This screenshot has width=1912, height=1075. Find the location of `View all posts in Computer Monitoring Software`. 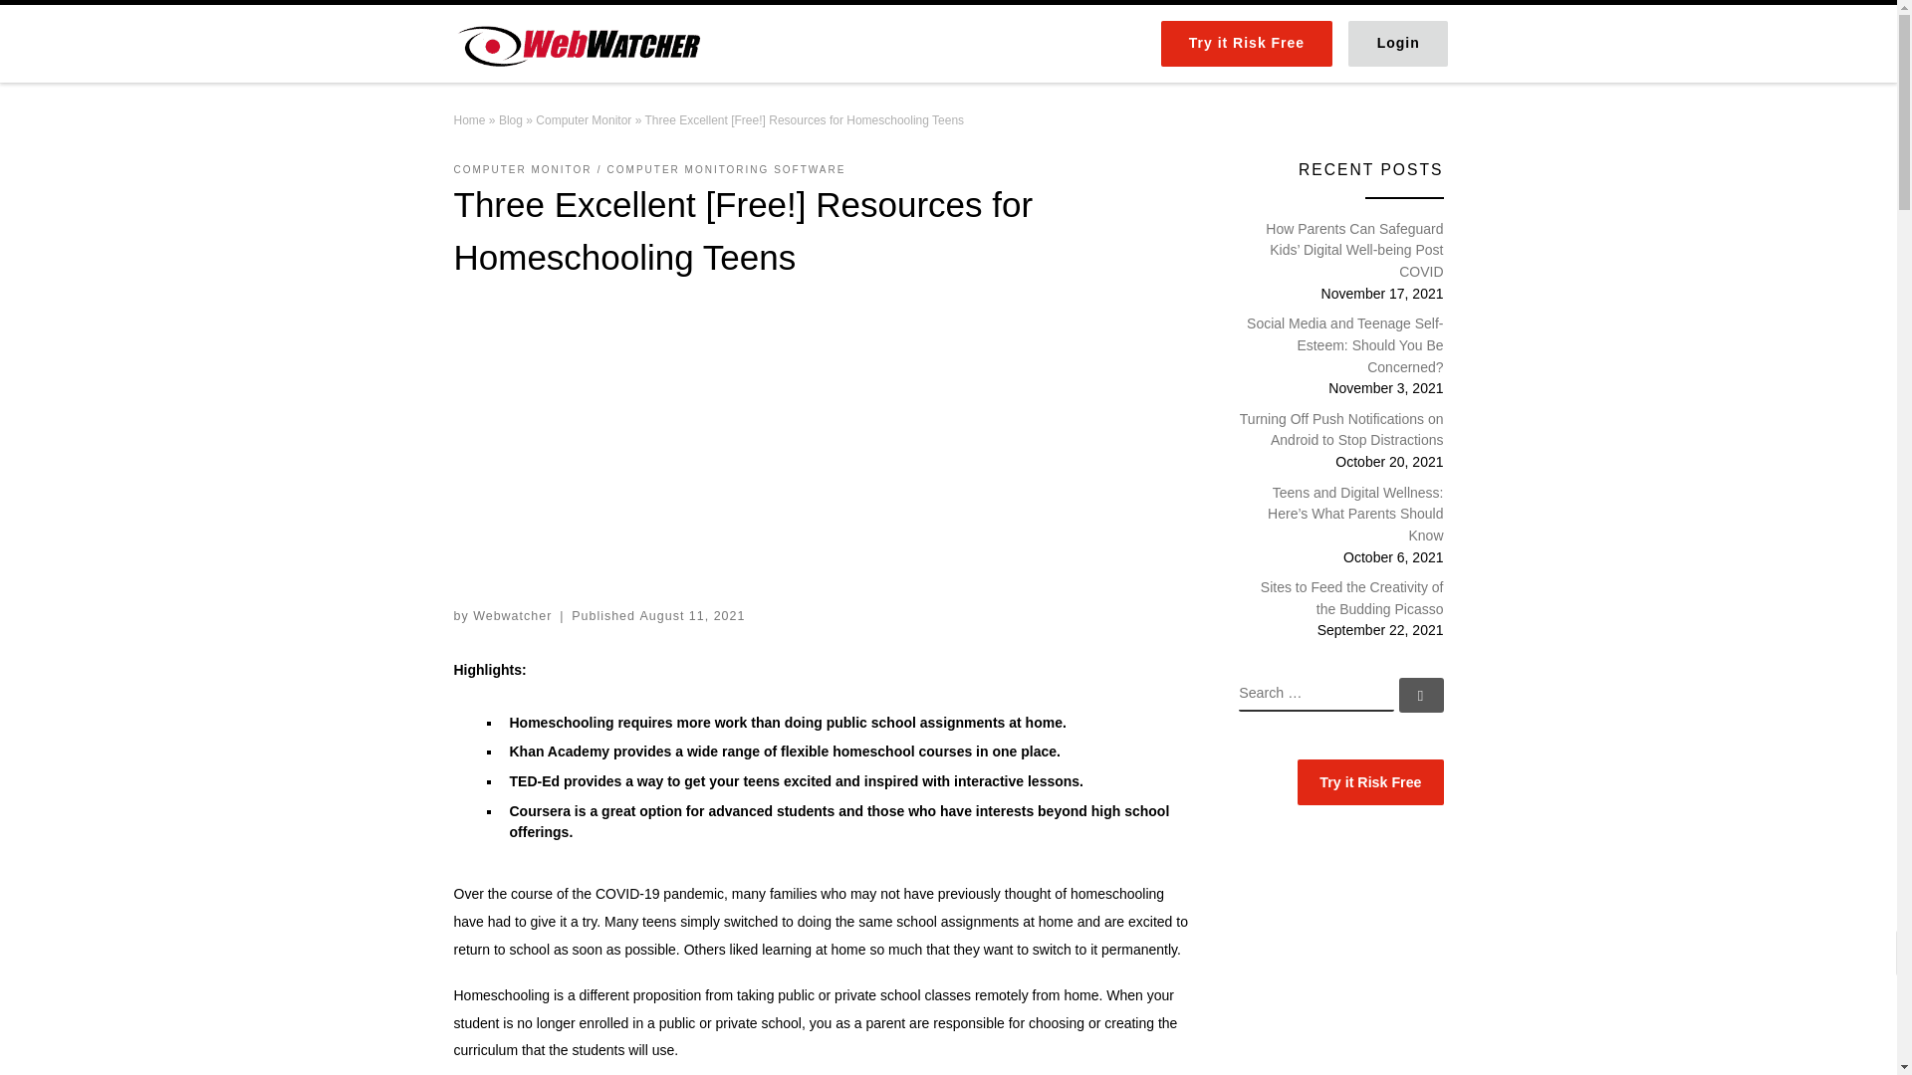

View all posts in Computer Monitoring Software is located at coordinates (727, 170).